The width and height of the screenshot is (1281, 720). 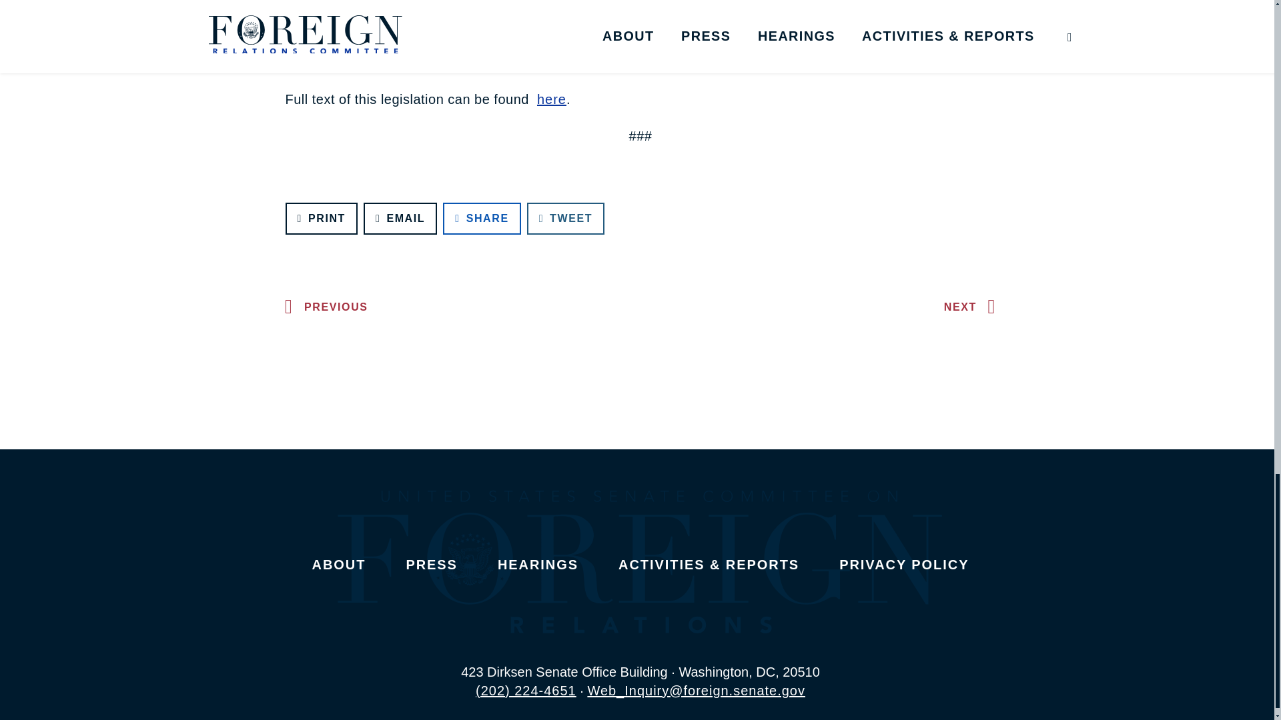 What do you see at coordinates (339, 564) in the screenshot?
I see `About` at bounding box center [339, 564].